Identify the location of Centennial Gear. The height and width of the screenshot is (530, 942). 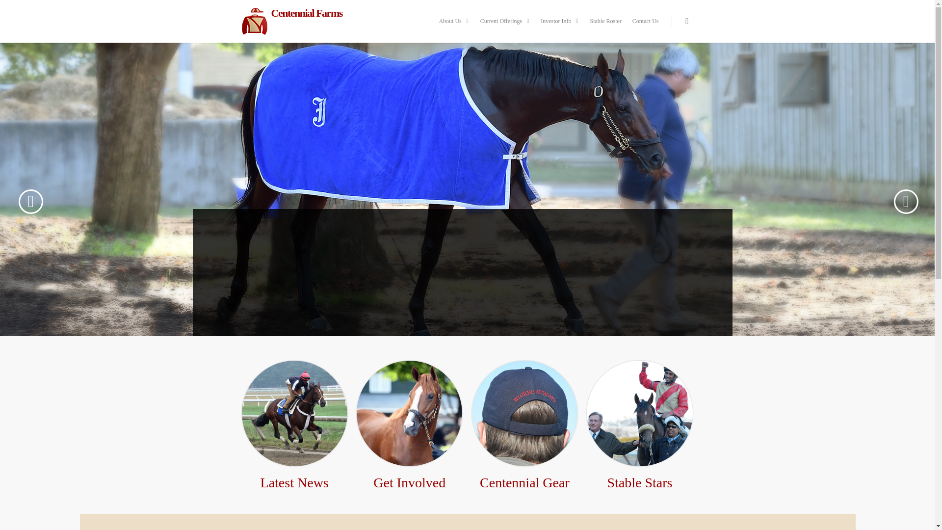
(524, 482).